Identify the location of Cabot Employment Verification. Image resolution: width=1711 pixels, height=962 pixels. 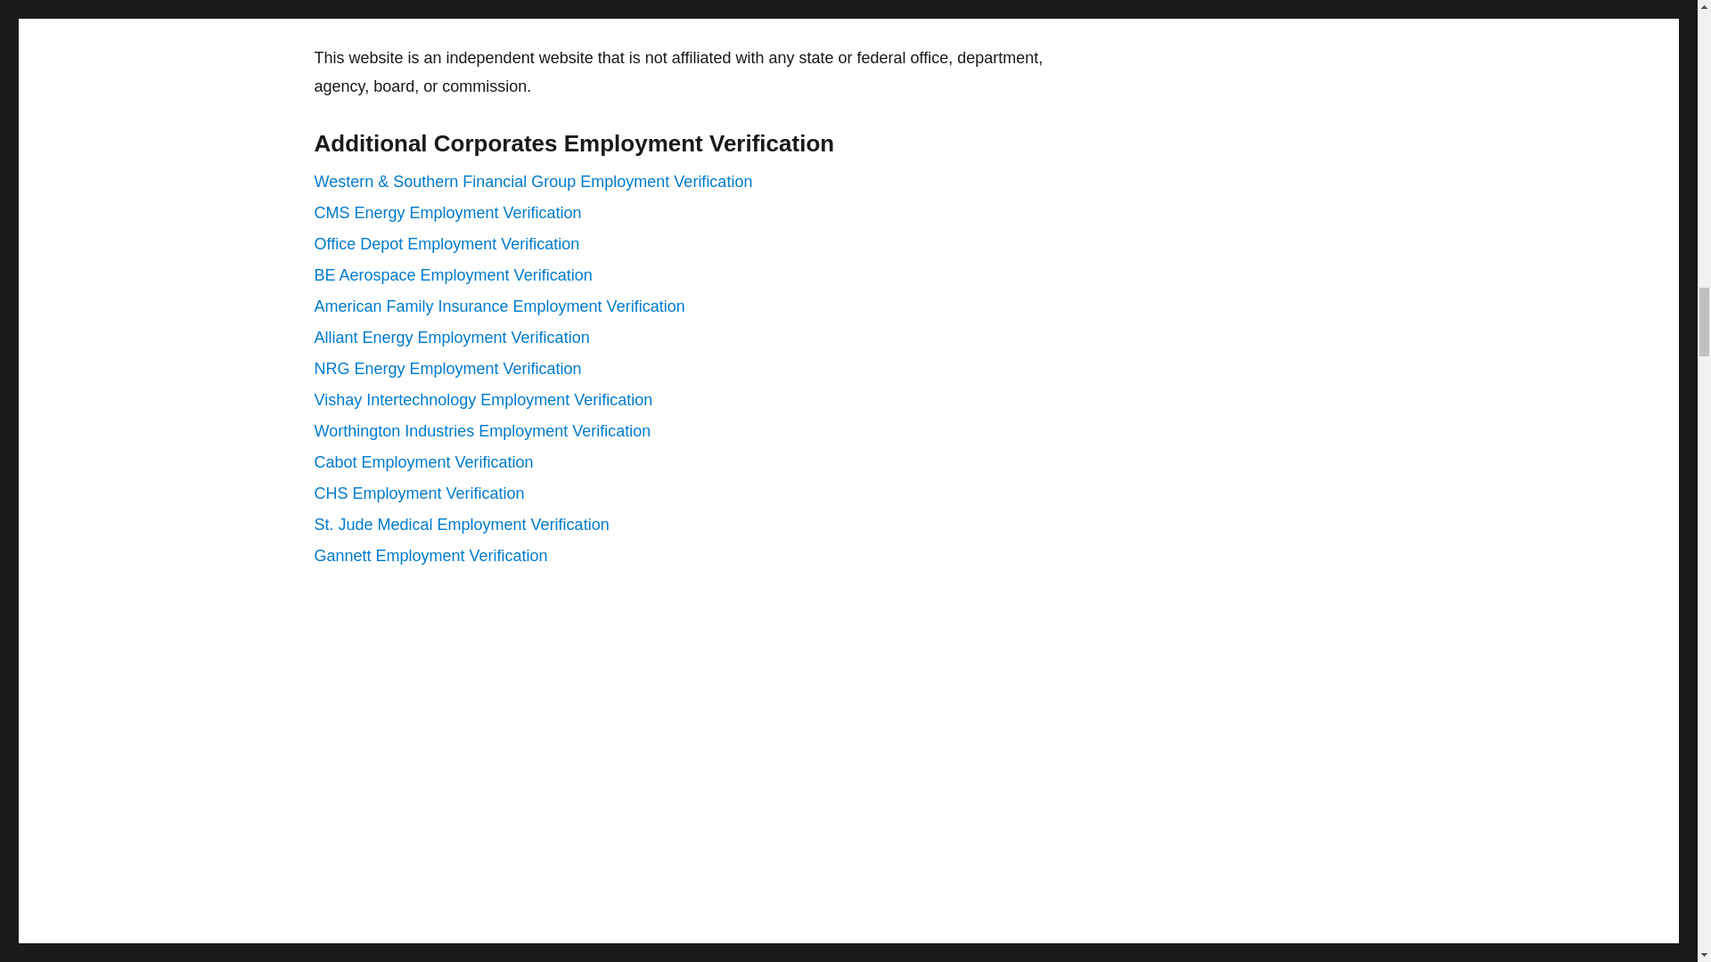
(422, 461).